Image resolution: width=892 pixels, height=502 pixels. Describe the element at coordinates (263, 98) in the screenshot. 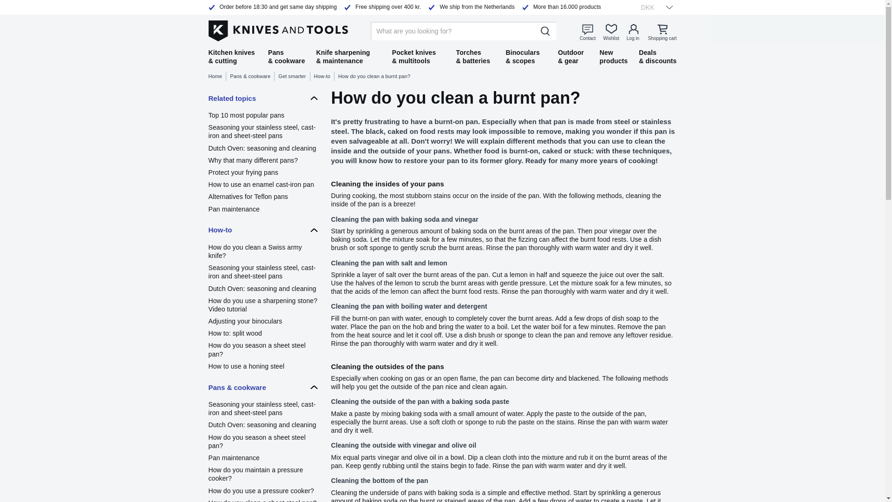

I see `Related topics` at that location.